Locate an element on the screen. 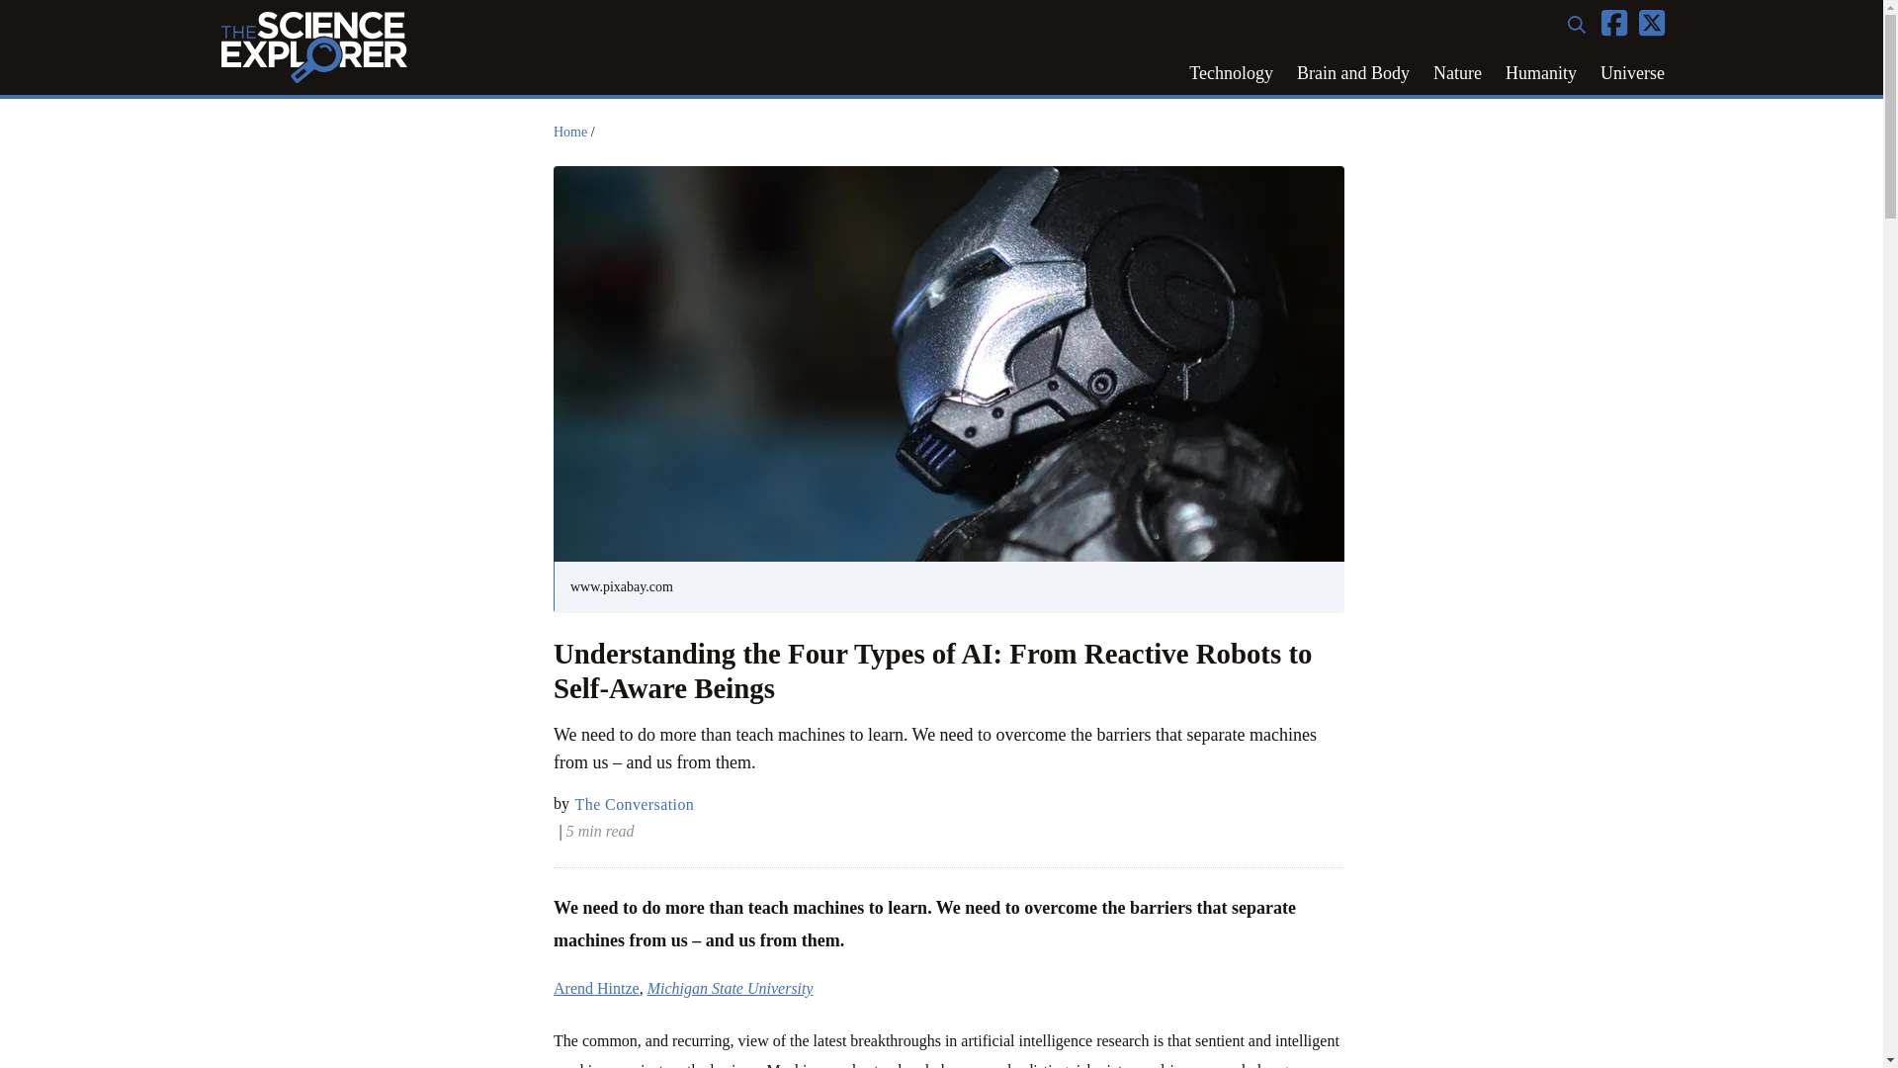  Technology is located at coordinates (1230, 73).